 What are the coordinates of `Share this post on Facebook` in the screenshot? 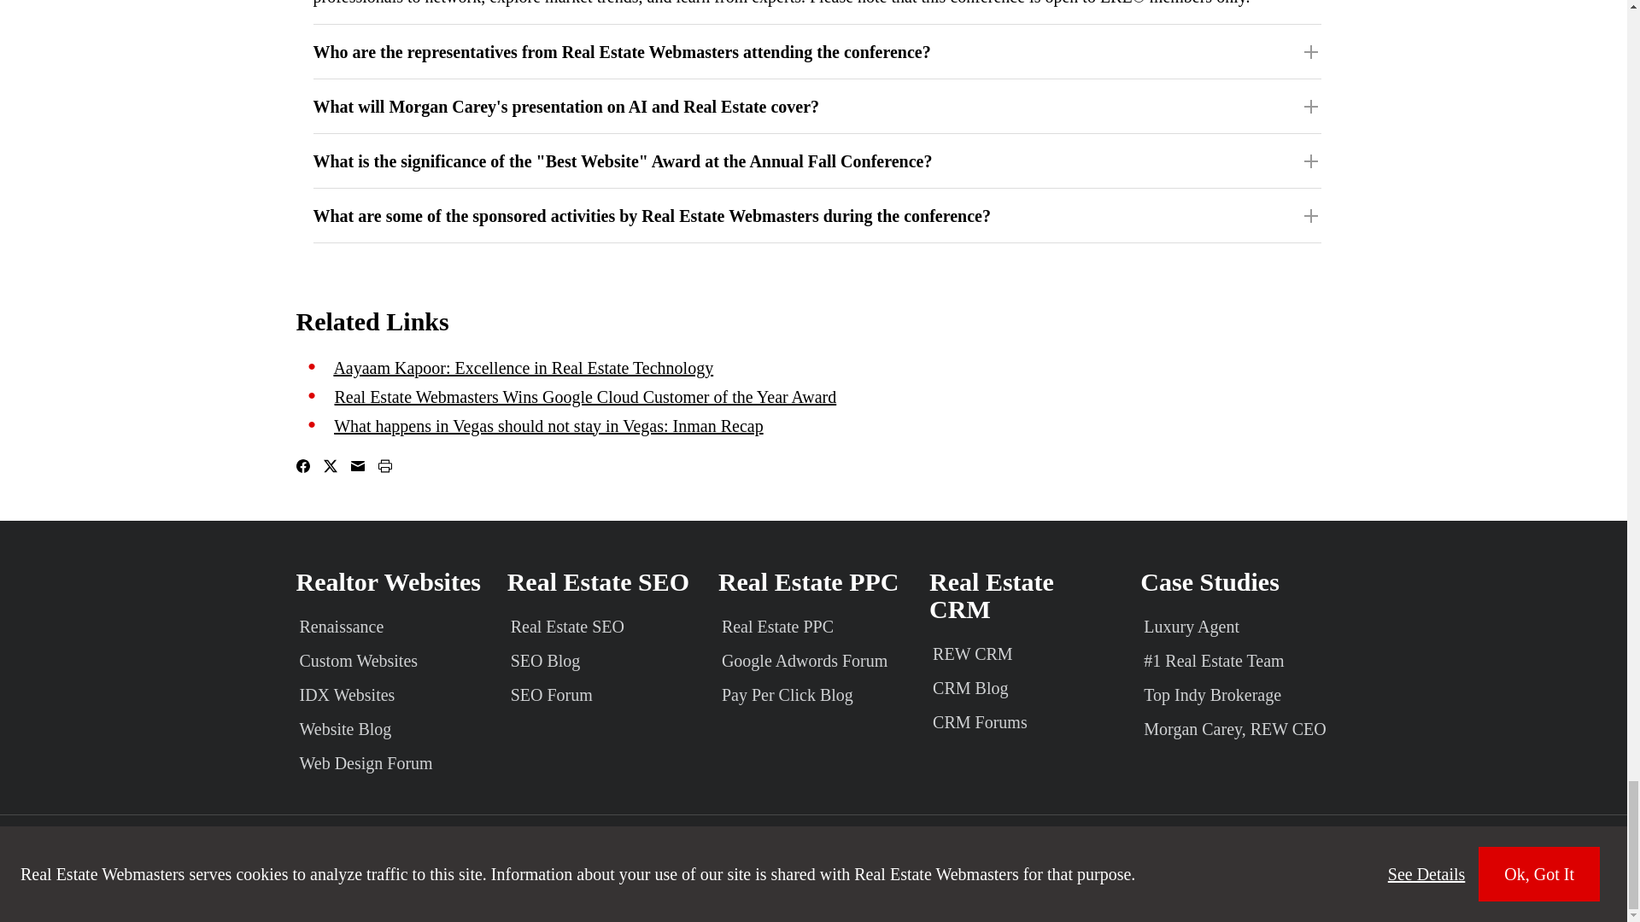 It's located at (302, 466).